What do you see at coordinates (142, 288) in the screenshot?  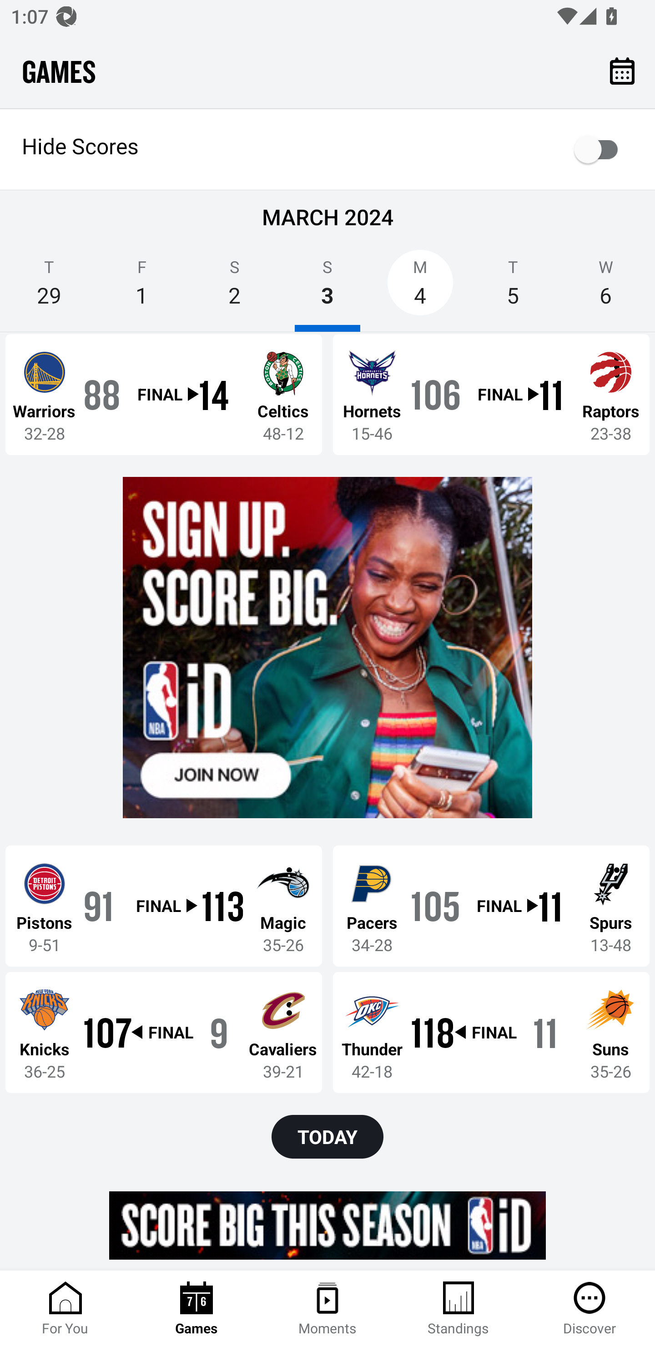 I see `F 1` at bounding box center [142, 288].